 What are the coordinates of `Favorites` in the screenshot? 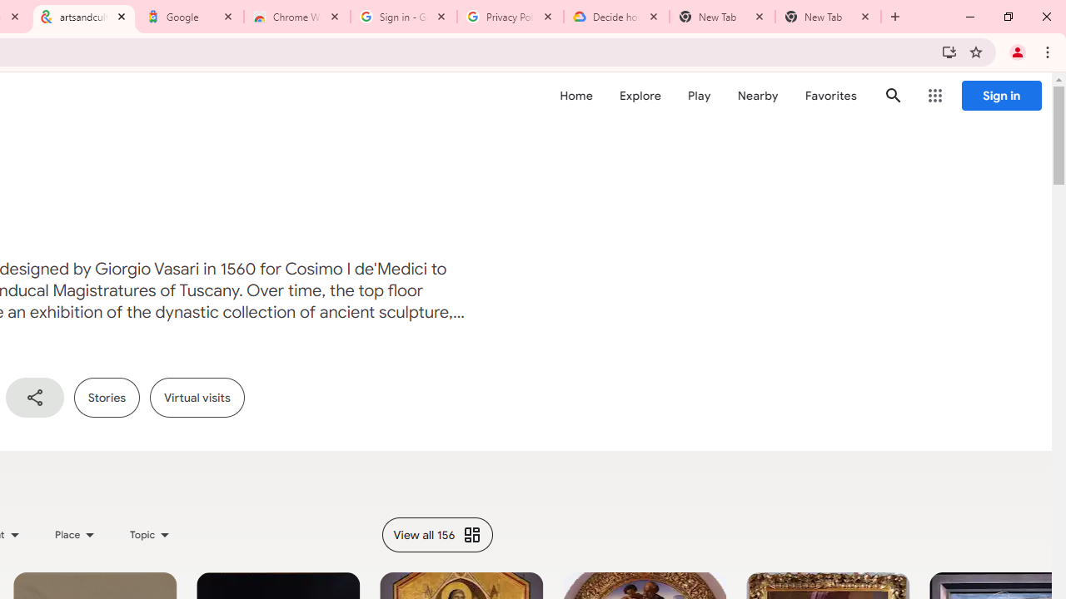 It's located at (829, 96).